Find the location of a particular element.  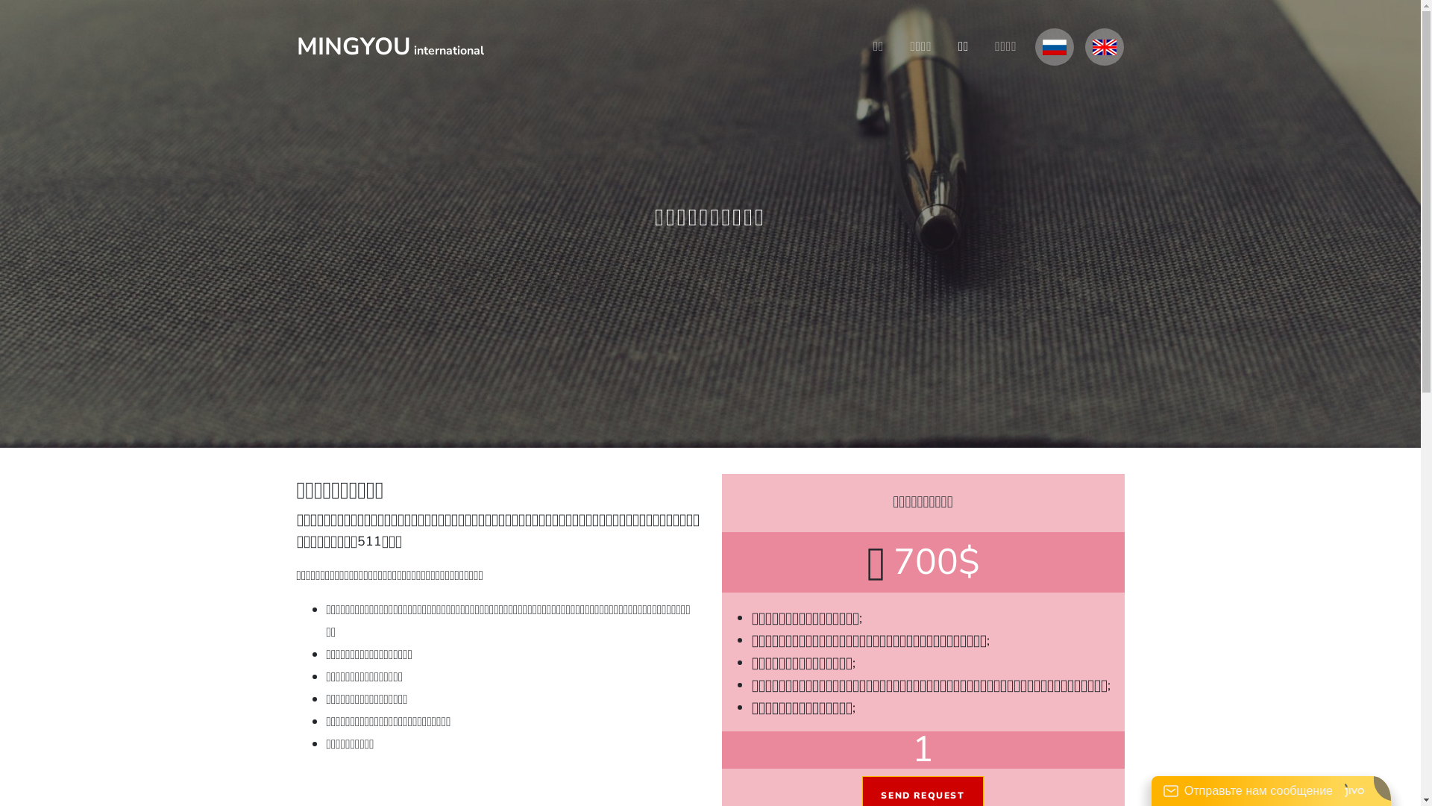

Translate to English is located at coordinates (1105, 48).